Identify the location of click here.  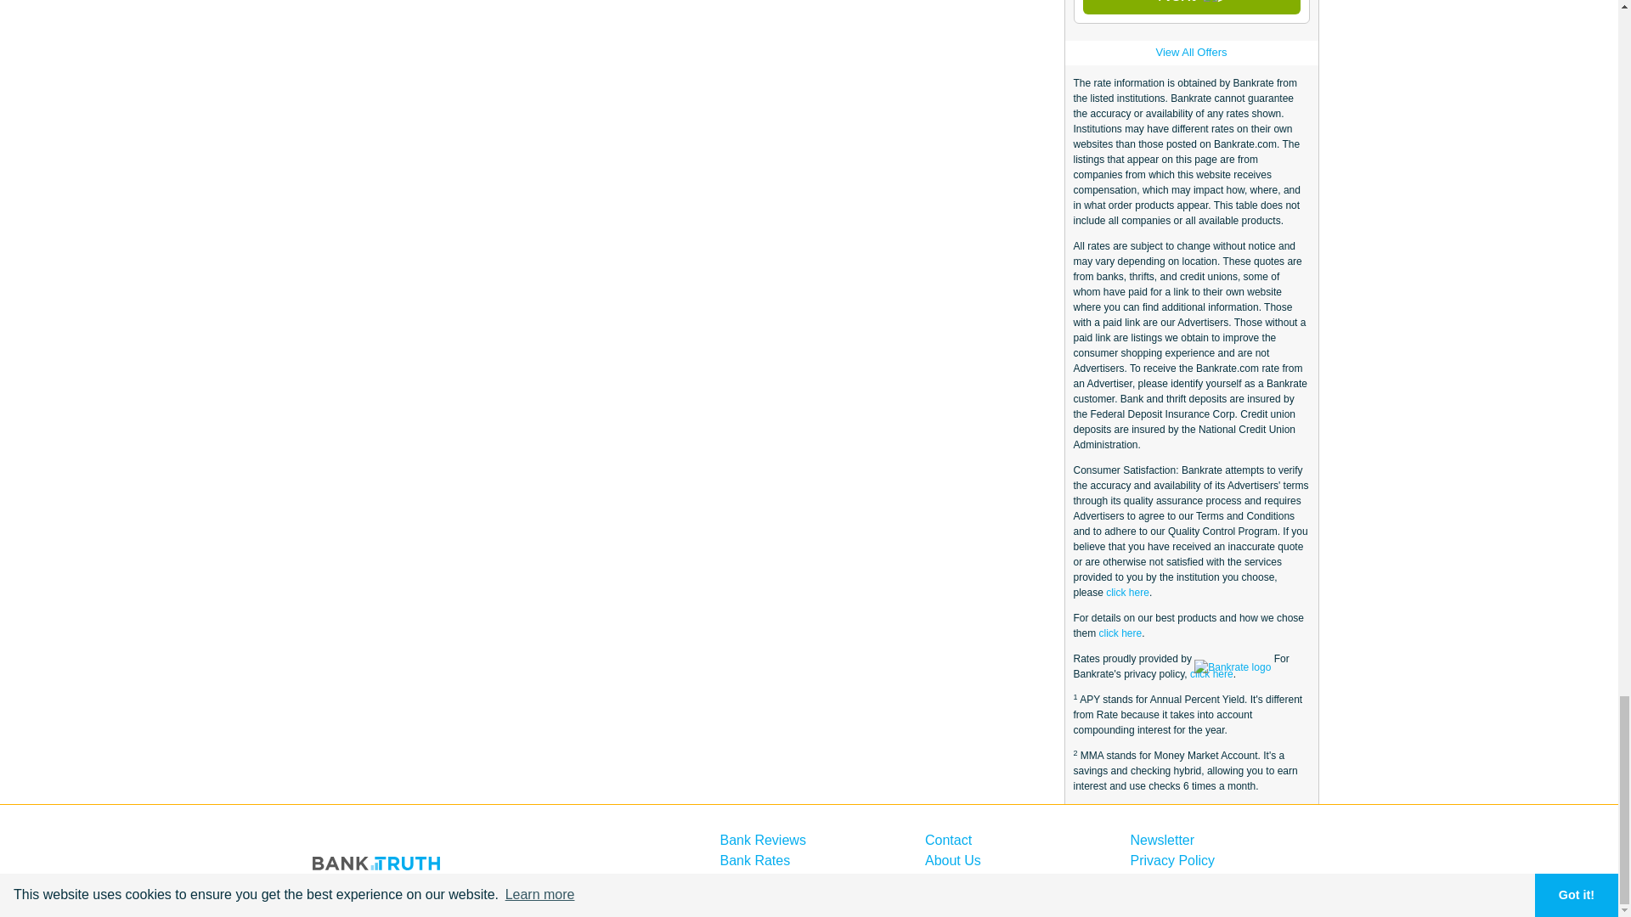
(1121, 633).